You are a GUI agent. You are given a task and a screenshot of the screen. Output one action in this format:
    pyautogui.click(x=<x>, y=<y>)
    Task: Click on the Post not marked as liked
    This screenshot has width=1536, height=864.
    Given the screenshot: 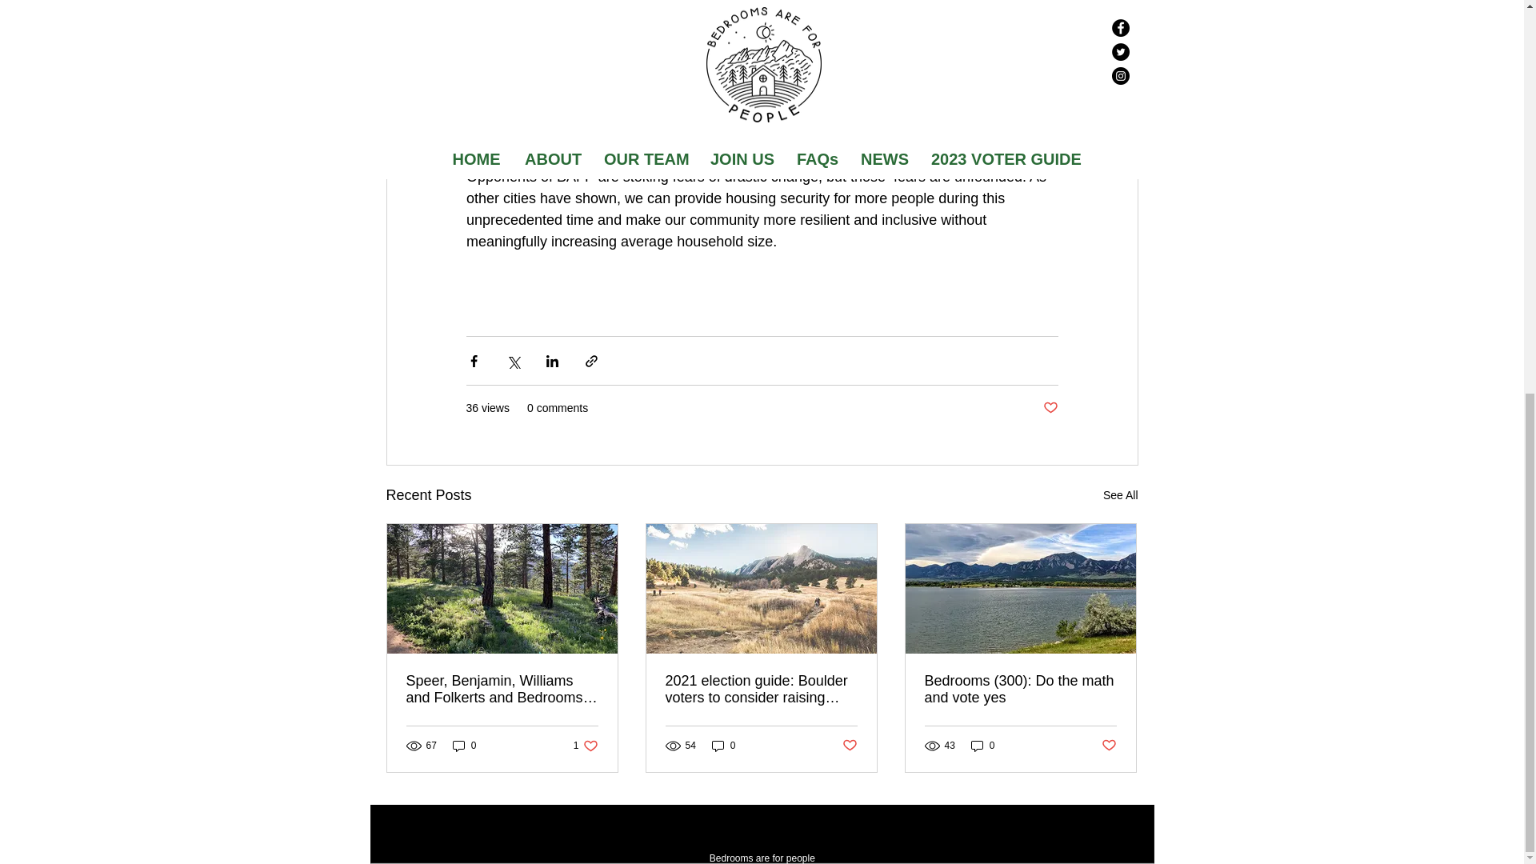 What is the action you would take?
    pyautogui.click(x=1050, y=408)
    